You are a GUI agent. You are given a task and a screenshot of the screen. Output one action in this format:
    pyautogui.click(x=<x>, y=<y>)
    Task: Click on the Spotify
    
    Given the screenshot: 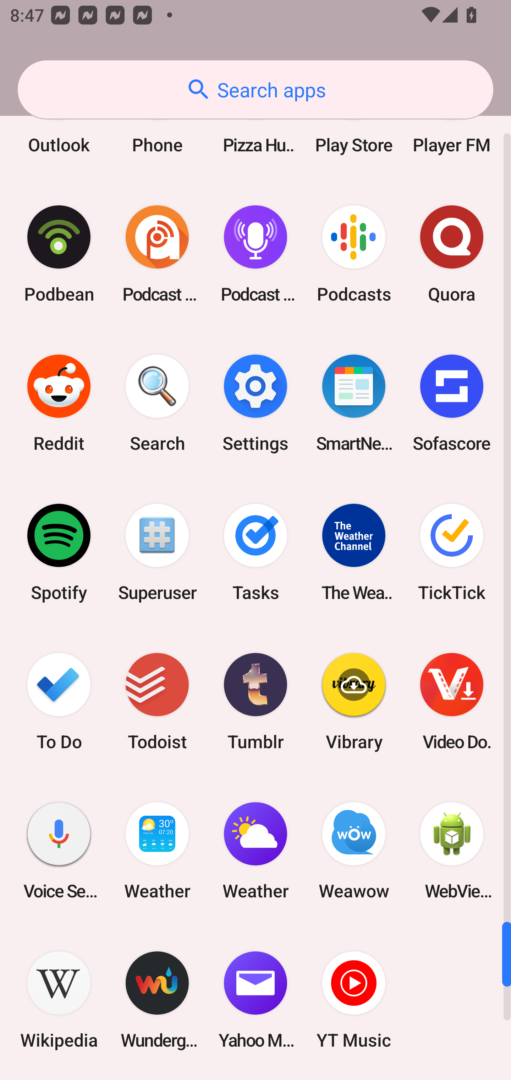 What is the action you would take?
    pyautogui.click(x=59, y=552)
    